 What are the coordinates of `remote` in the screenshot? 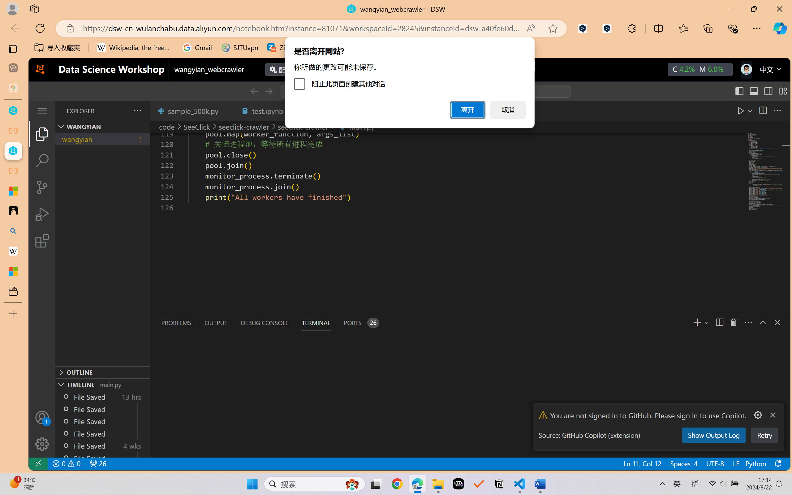 It's located at (38, 463).